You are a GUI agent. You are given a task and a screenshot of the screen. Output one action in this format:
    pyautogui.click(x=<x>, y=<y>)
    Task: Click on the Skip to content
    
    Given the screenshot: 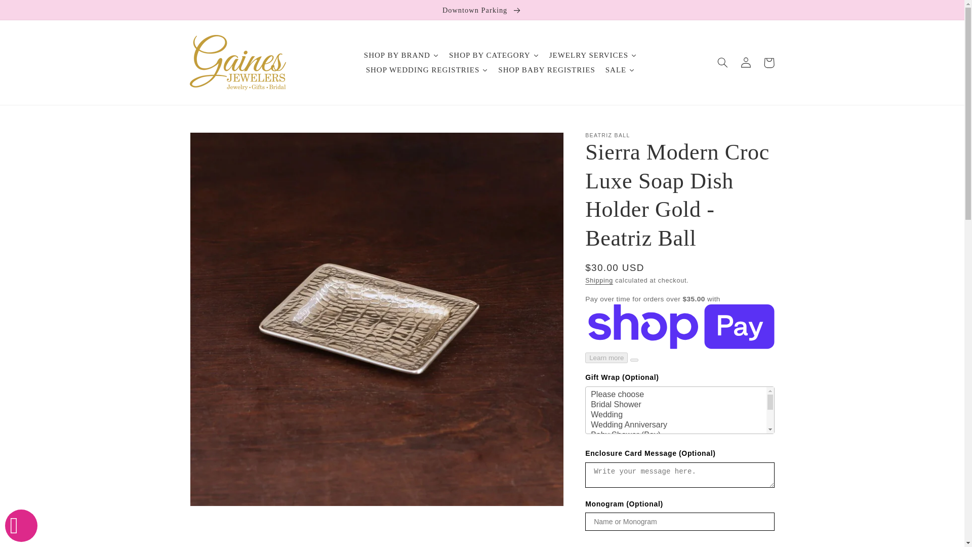 What is the action you would take?
    pyautogui.click(x=31, y=12)
    